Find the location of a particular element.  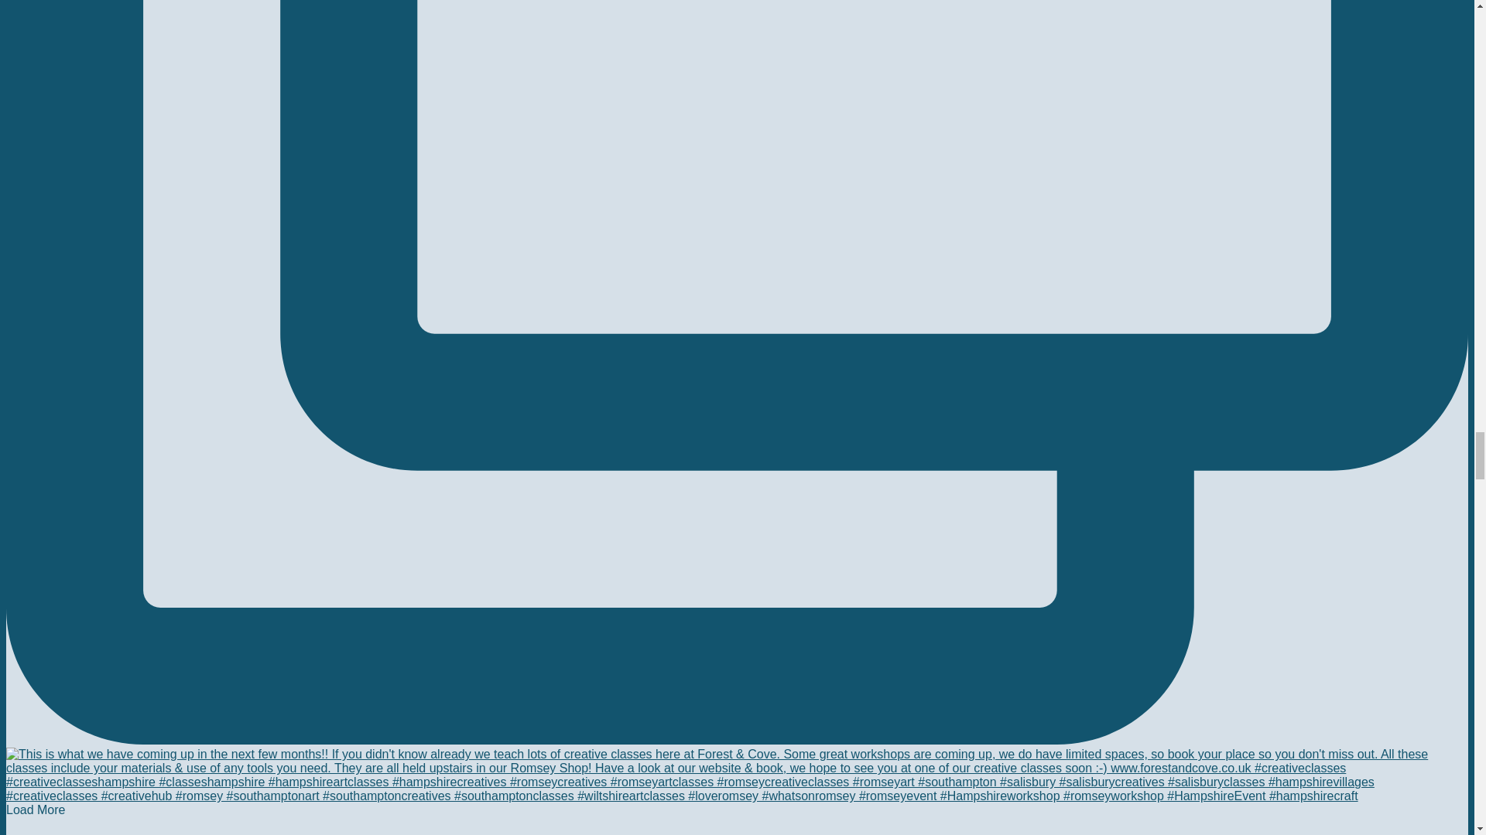

Load More is located at coordinates (36, 809).